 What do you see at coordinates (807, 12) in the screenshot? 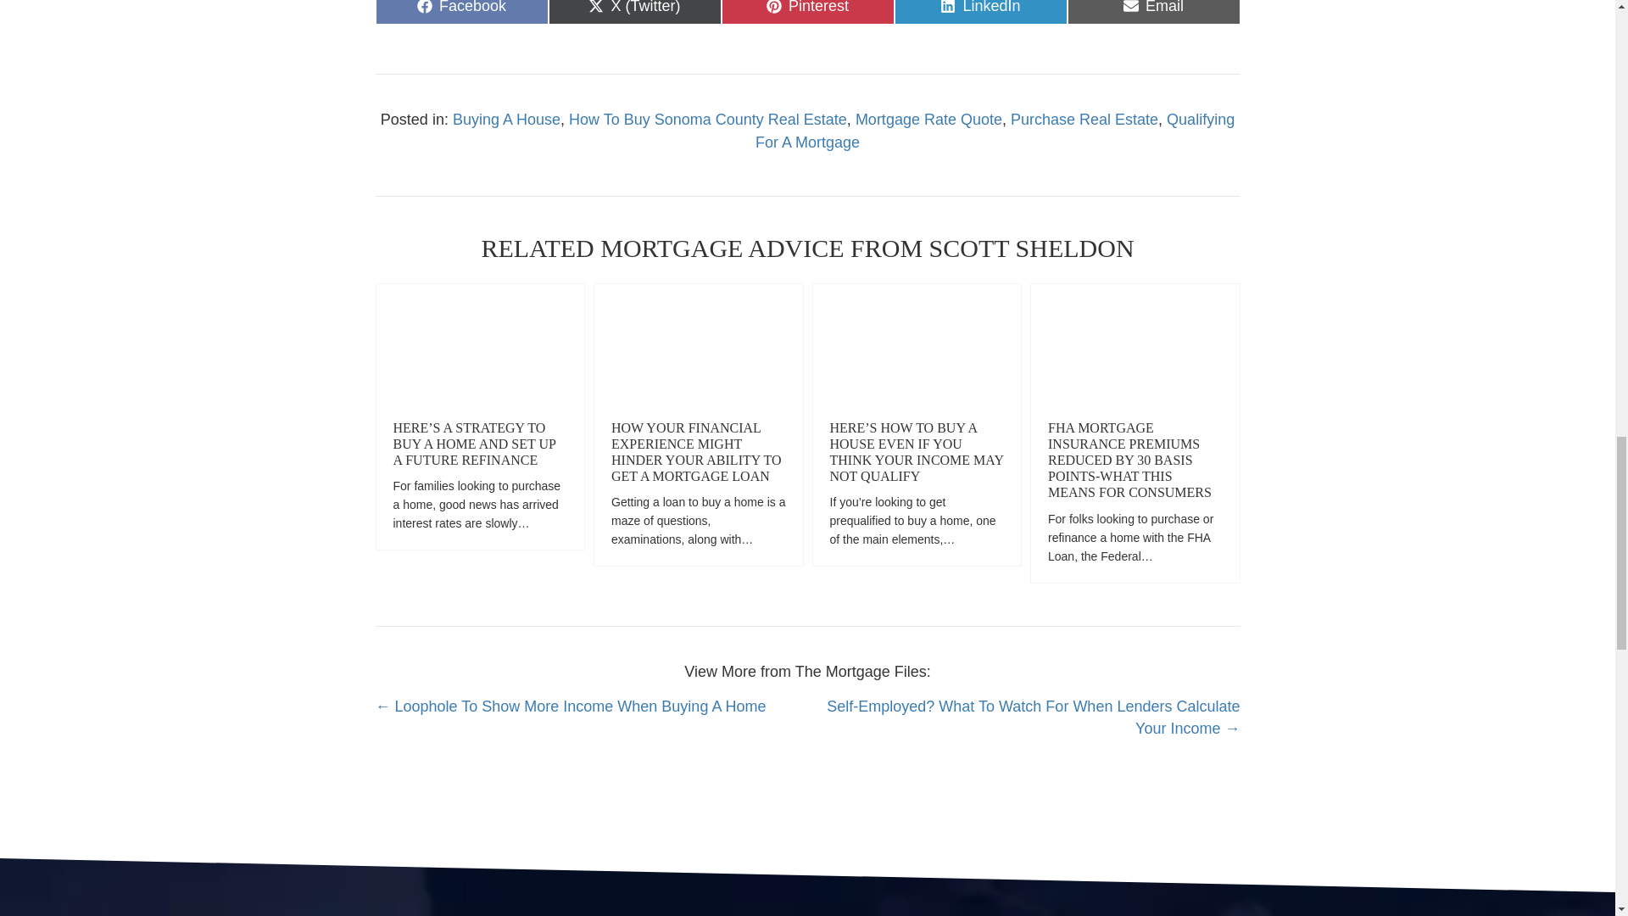
I see `Qualifying For A Mortgage` at bounding box center [807, 12].